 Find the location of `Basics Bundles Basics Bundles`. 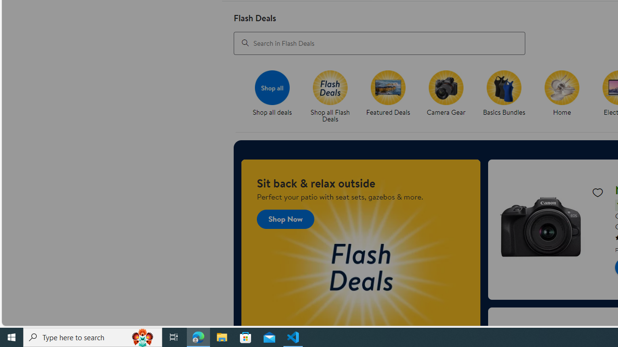

Basics Bundles Basics Bundles is located at coordinates (504, 93).